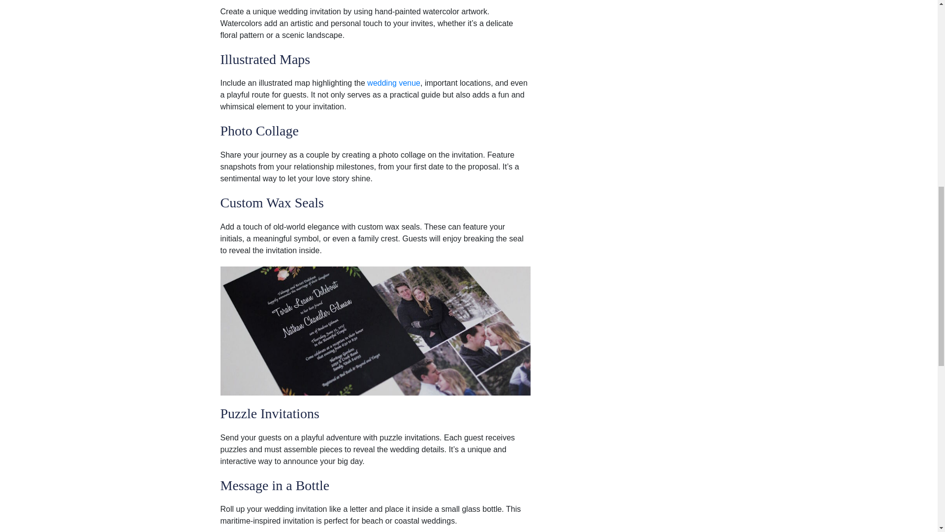 This screenshot has width=945, height=532. Describe the element at coordinates (394, 83) in the screenshot. I see `wedding venue` at that location.